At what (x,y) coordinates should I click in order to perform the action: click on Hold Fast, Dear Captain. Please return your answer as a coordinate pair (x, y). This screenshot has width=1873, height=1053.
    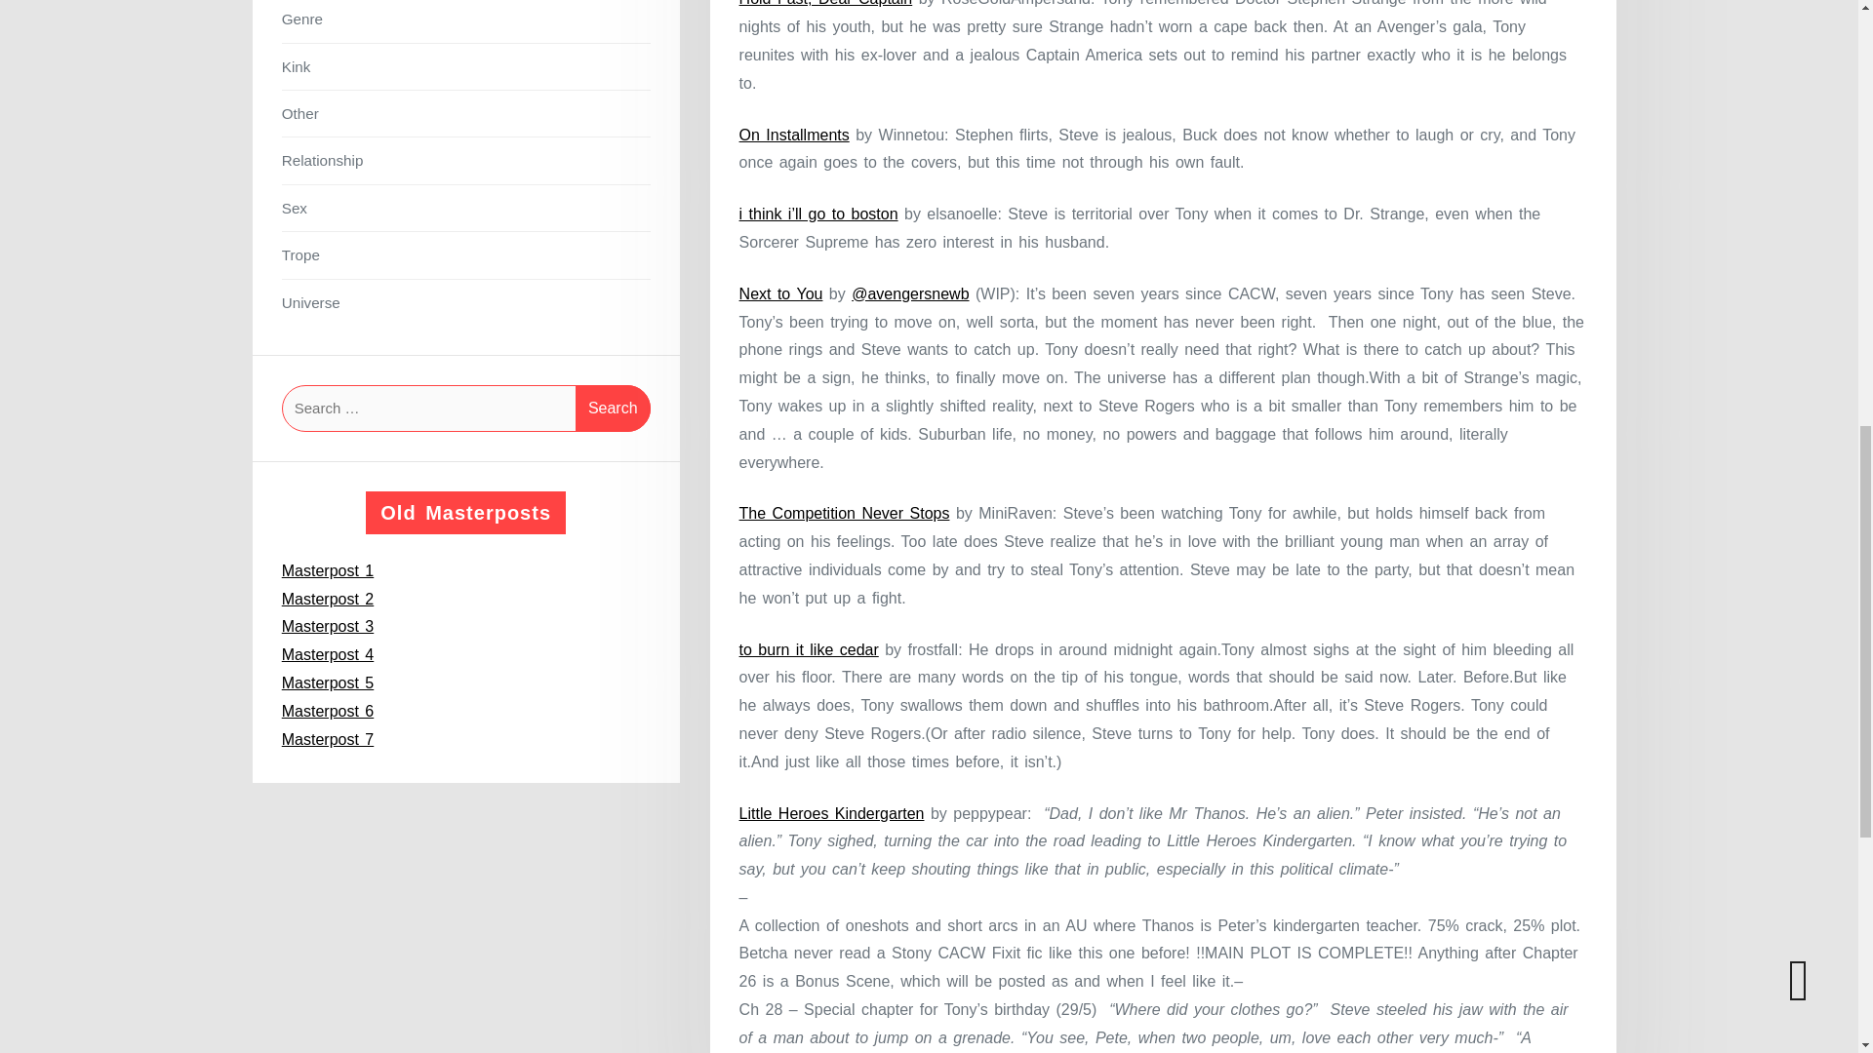
    Looking at the image, I should click on (826, 3).